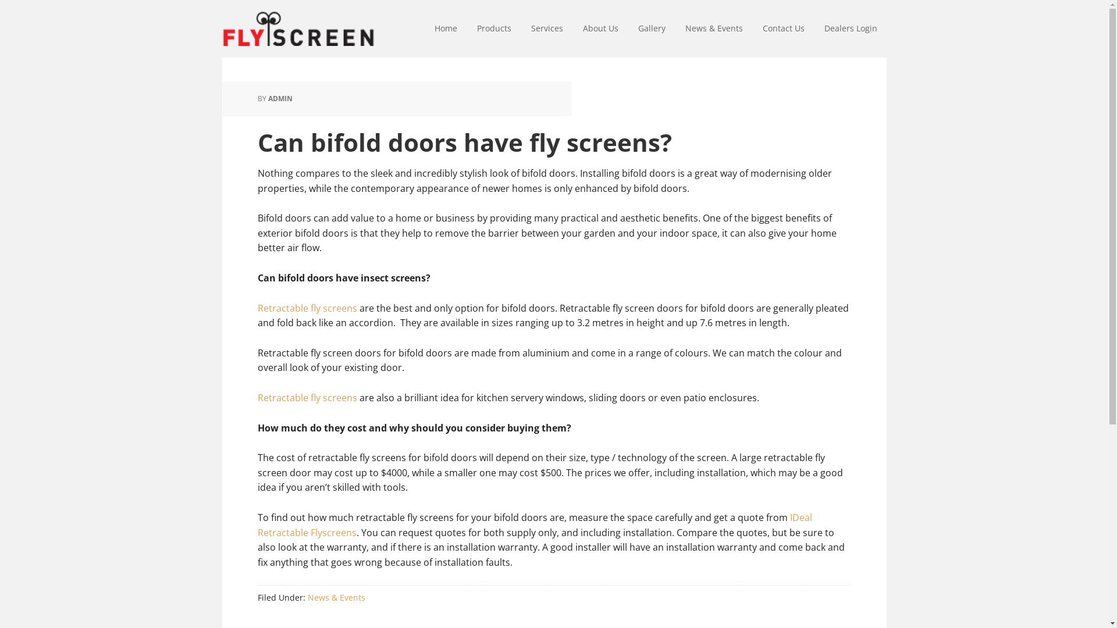  I want to click on News & Events, so click(336, 597).